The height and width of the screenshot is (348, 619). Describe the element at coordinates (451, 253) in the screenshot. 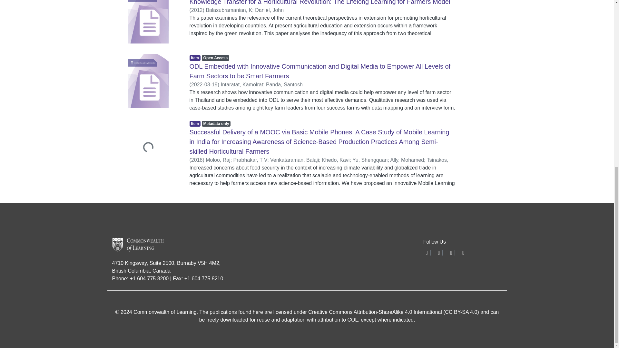

I see `undefined` at that location.